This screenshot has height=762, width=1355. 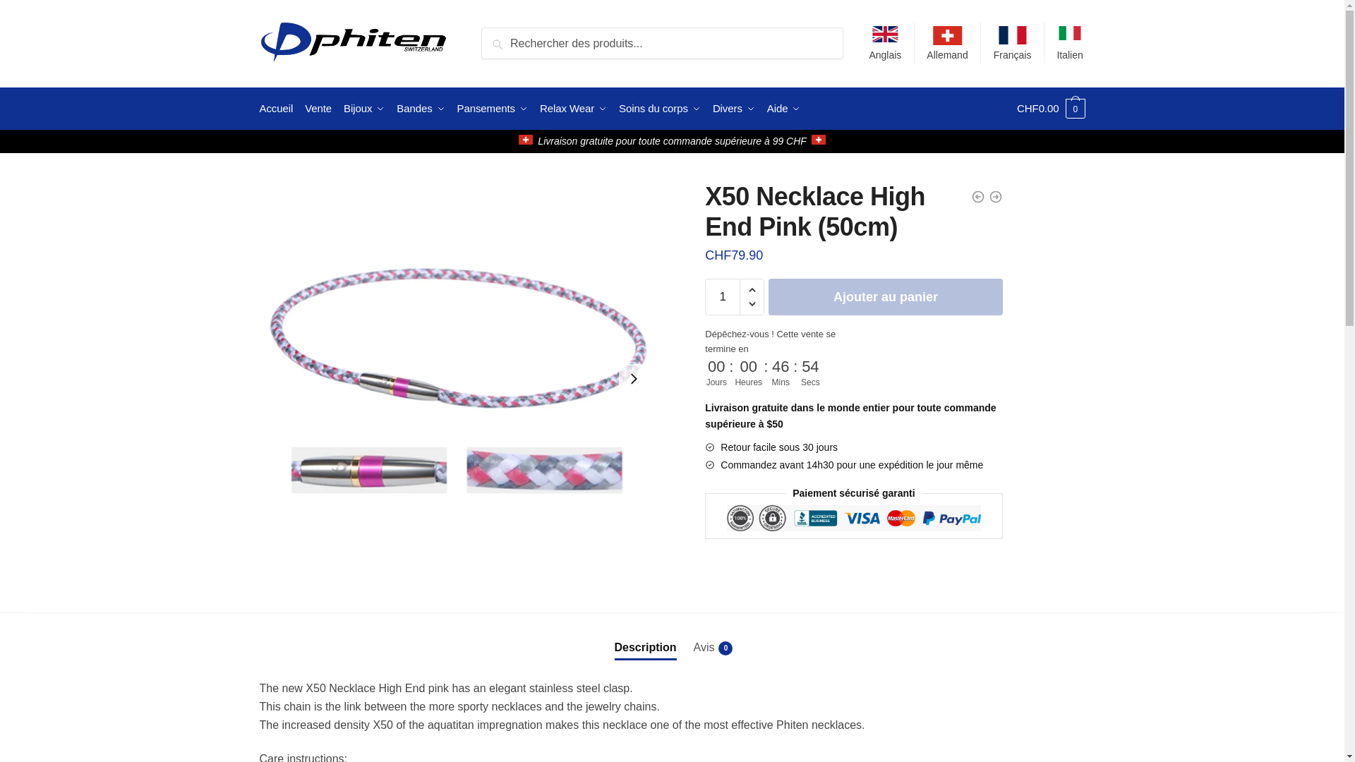 I want to click on Pansements, so click(x=493, y=109).